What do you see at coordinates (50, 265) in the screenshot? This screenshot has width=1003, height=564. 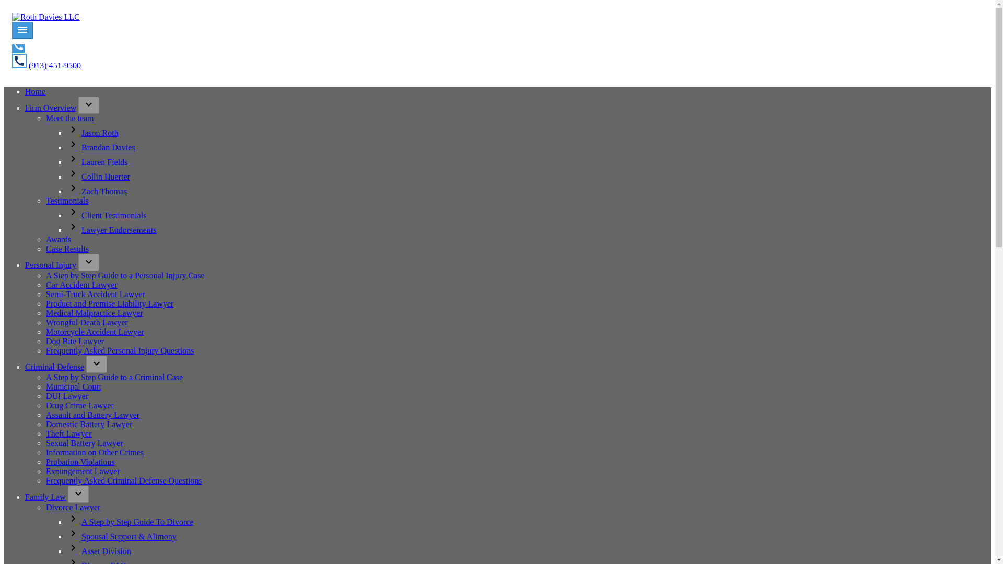 I see `Personal Injury` at bounding box center [50, 265].